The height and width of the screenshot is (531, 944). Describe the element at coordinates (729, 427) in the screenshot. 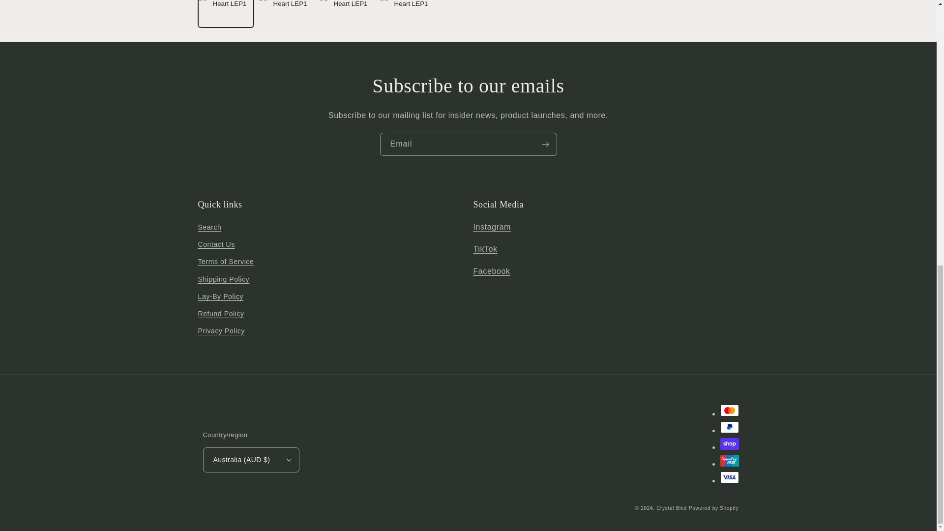

I see `PayPal` at that location.